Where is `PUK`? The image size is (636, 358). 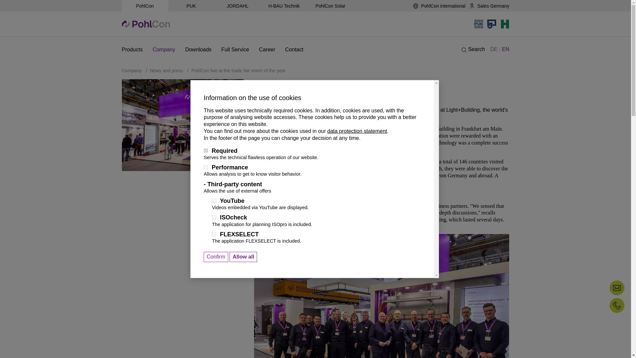
PUK is located at coordinates (191, 6).